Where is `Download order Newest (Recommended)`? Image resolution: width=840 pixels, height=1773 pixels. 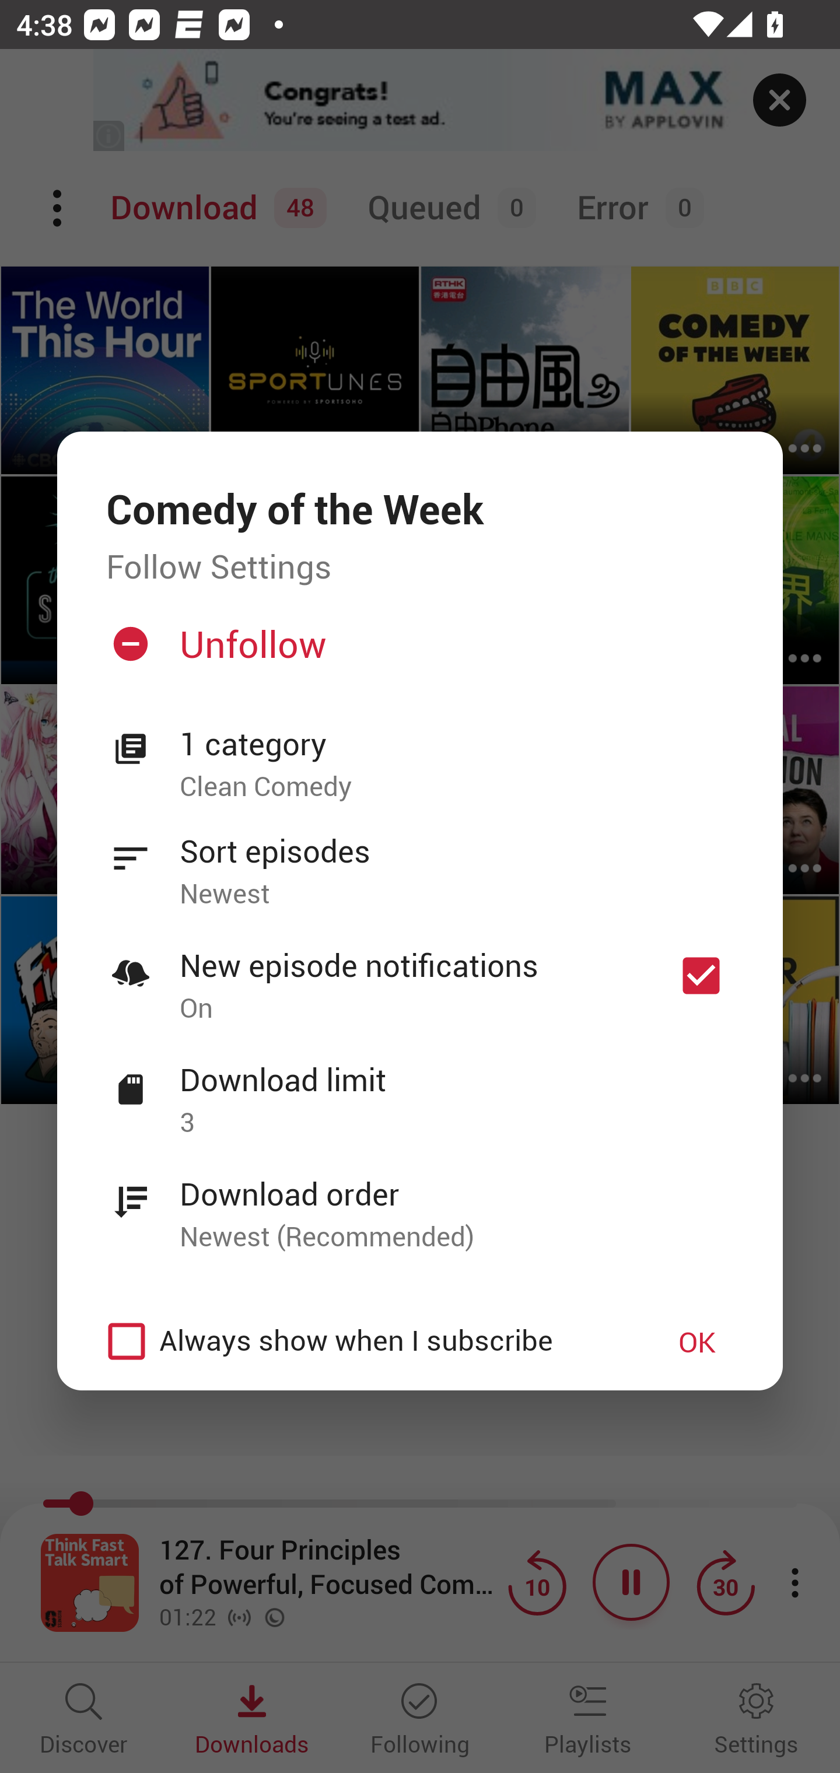
Download order Newest (Recommended) is located at coordinates (420, 1203).